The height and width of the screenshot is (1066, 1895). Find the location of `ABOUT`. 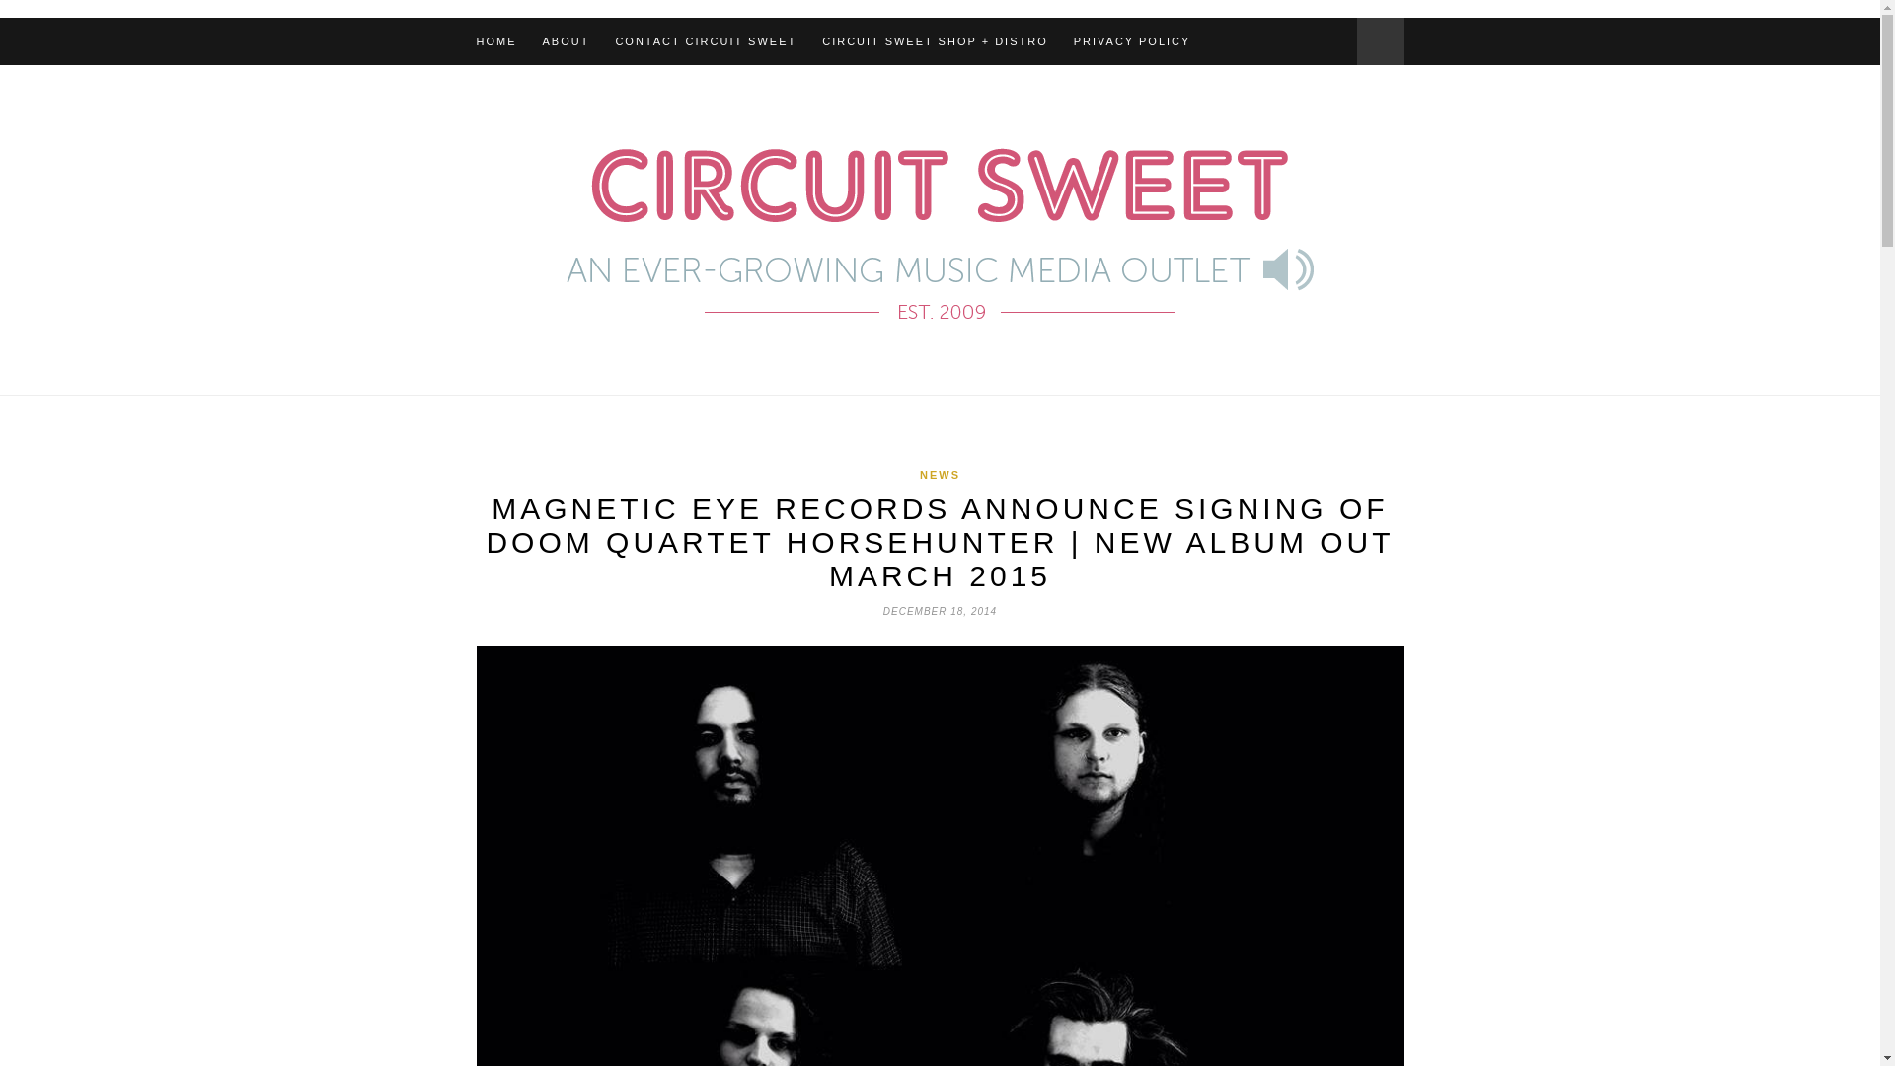

ABOUT is located at coordinates (566, 41).